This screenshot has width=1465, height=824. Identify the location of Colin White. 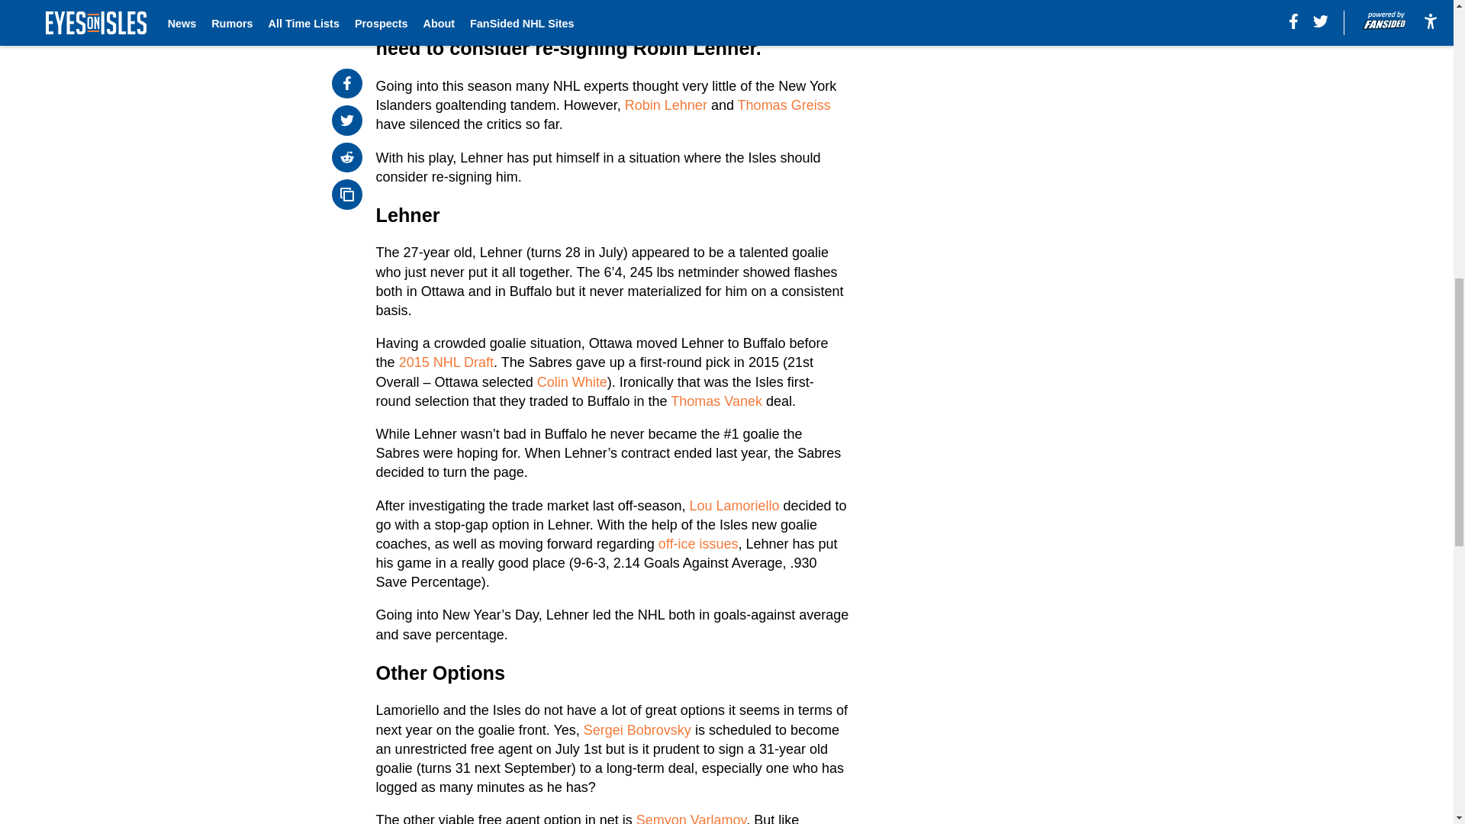
(572, 381).